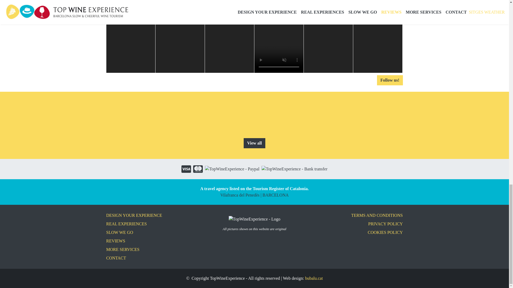 This screenshot has height=288, width=513. I want to click on Visa, so click(186, 169).